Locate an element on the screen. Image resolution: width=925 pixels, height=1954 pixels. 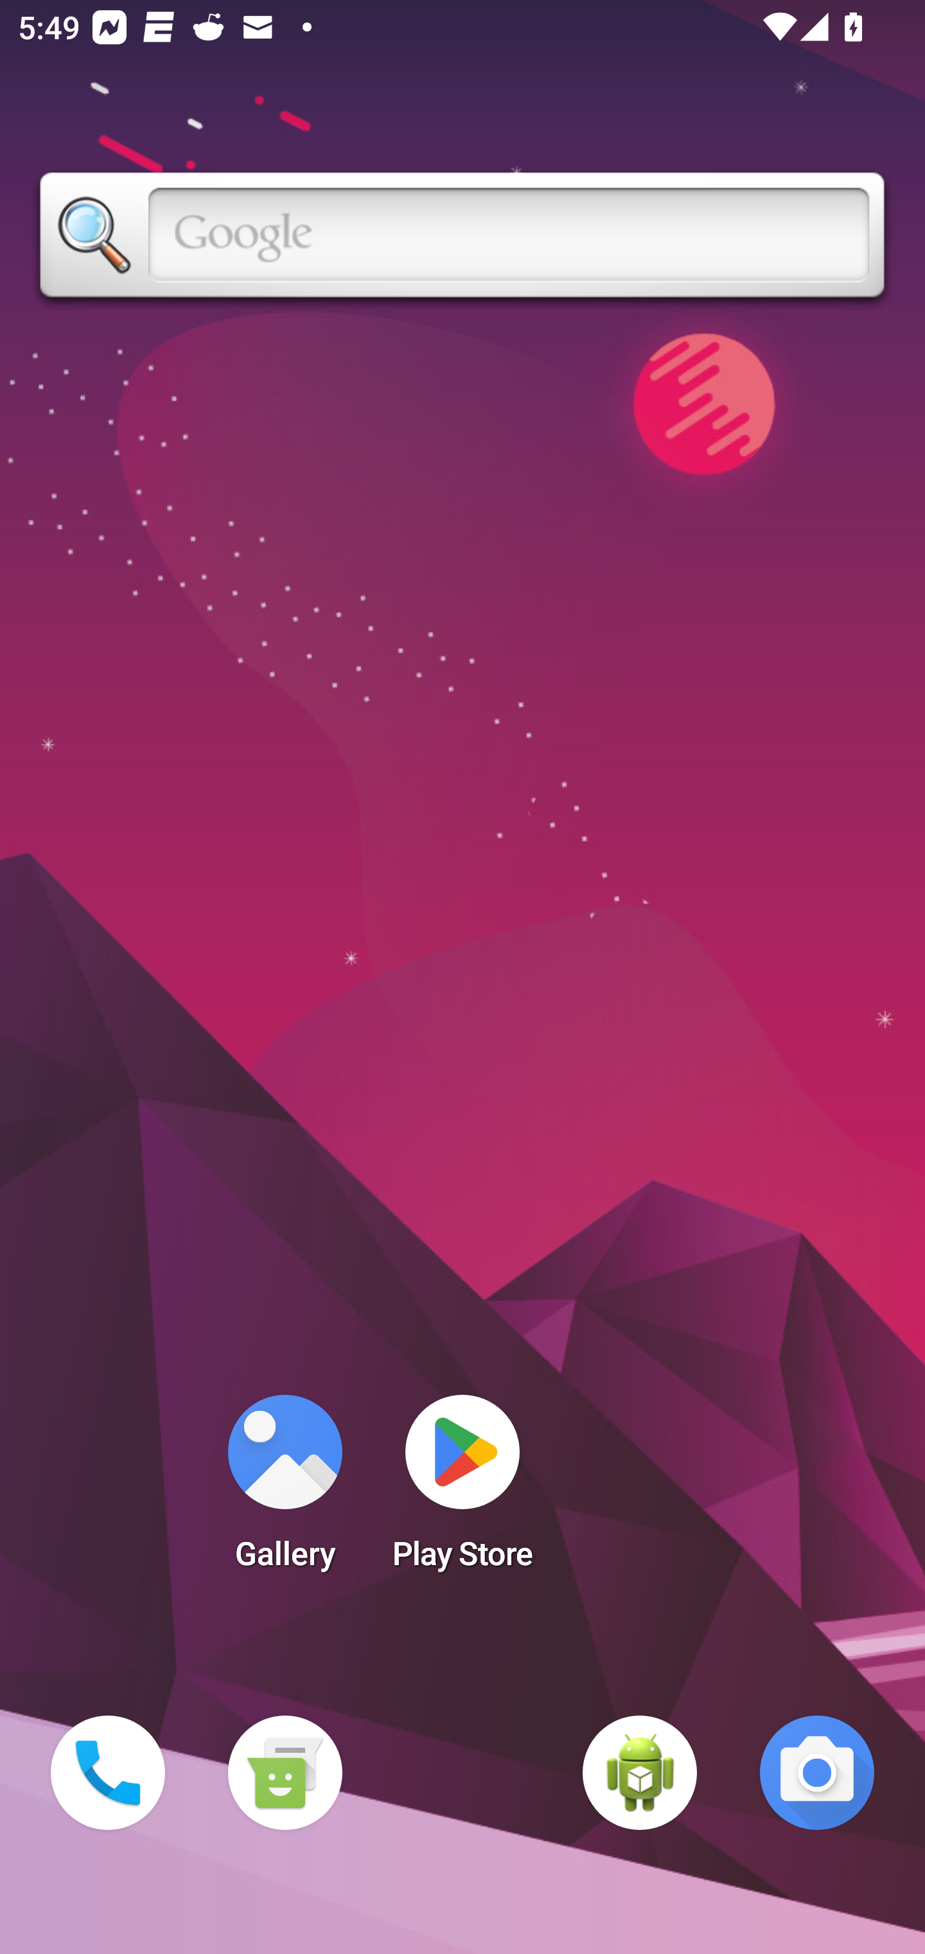
Gallery is located at coordinates (285, 1490).